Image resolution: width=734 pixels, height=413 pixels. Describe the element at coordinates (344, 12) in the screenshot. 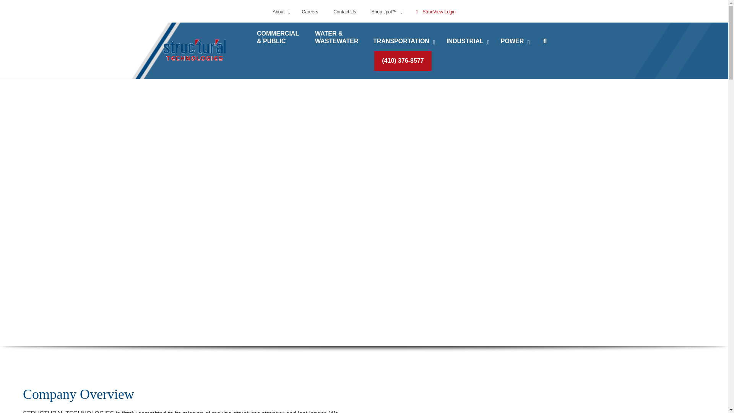

I see `Contact Us` at that location.